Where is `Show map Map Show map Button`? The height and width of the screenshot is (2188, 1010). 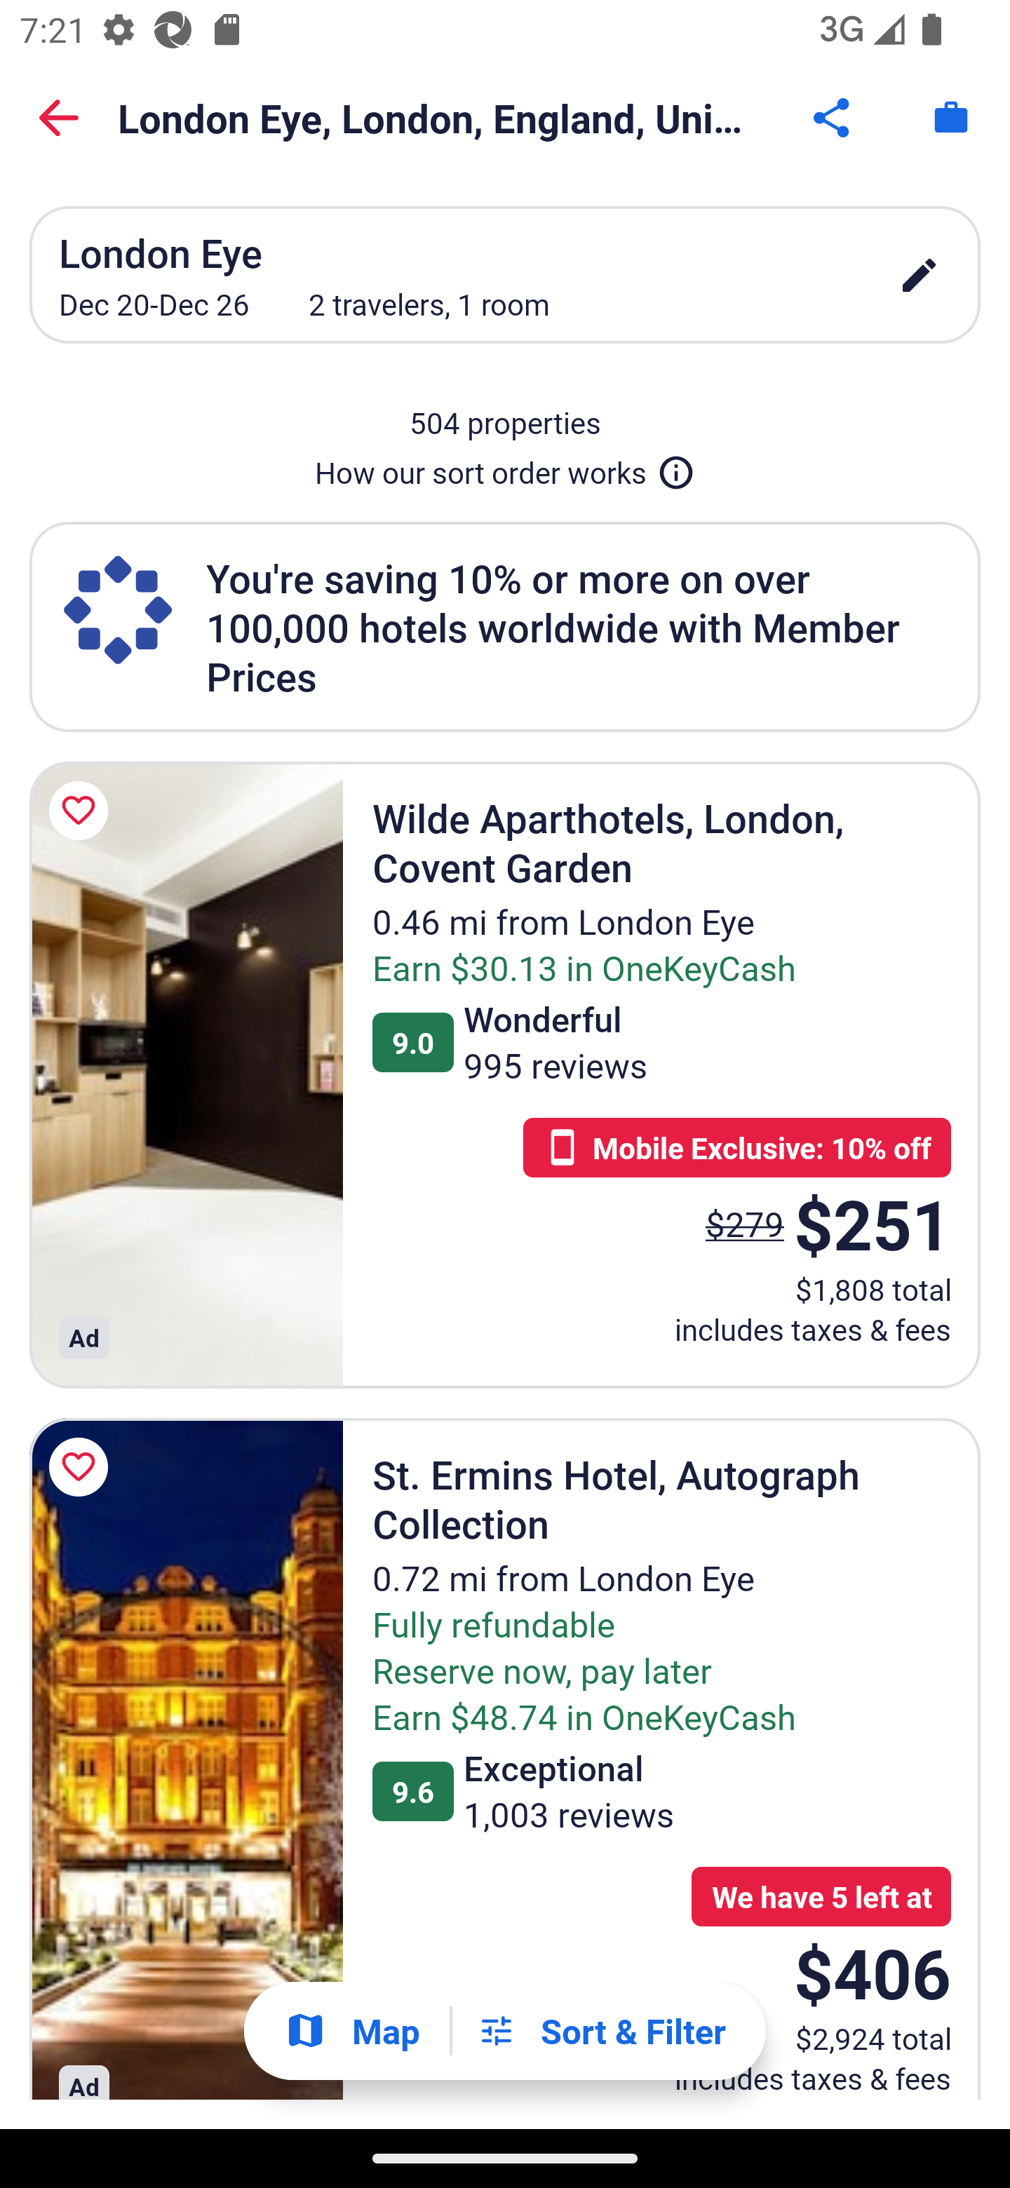
Show map Map Show map Button is located at coordinates (352, 2031).